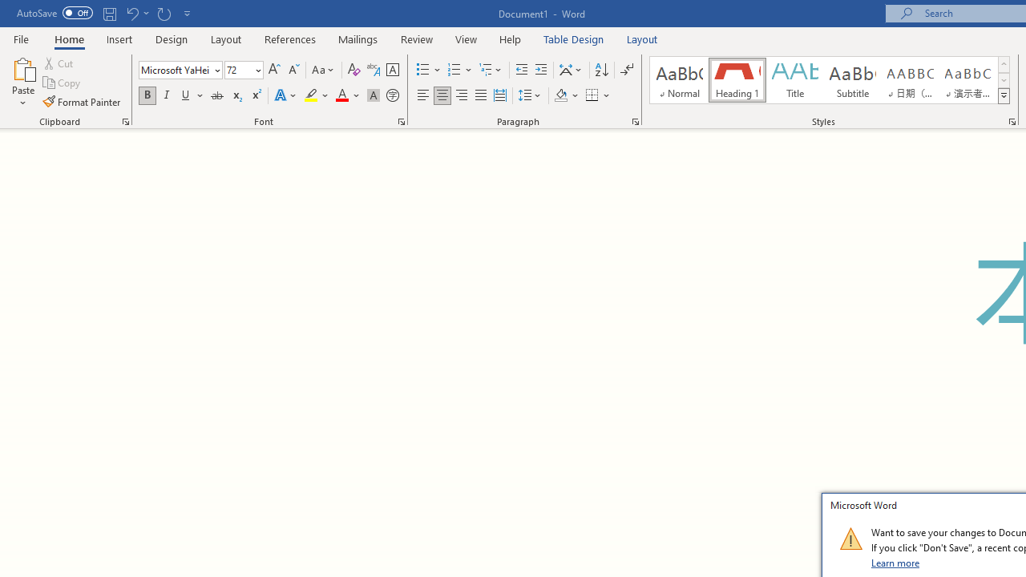 Image resolution: width=1026 pixels, height=577 pixels. Describe the element at coordinates (131, 13) in the screenshot. I see `Undo Grow Font` at that location.